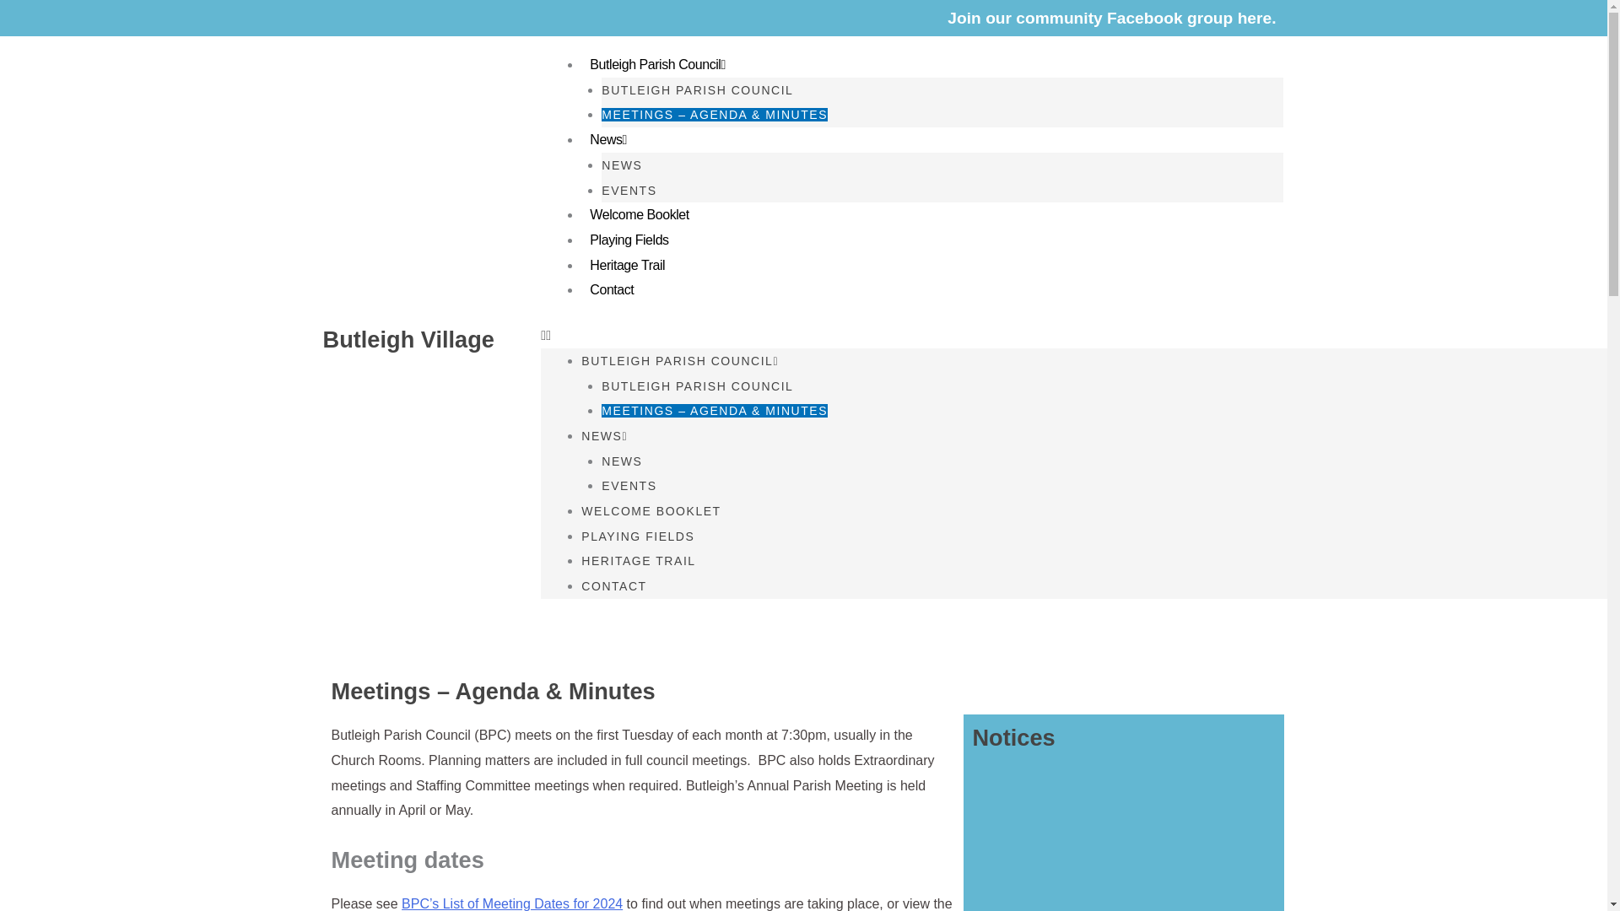  Describe the element at coordinates (604, 435) in the screenshot. I see `NEWS` at that location.